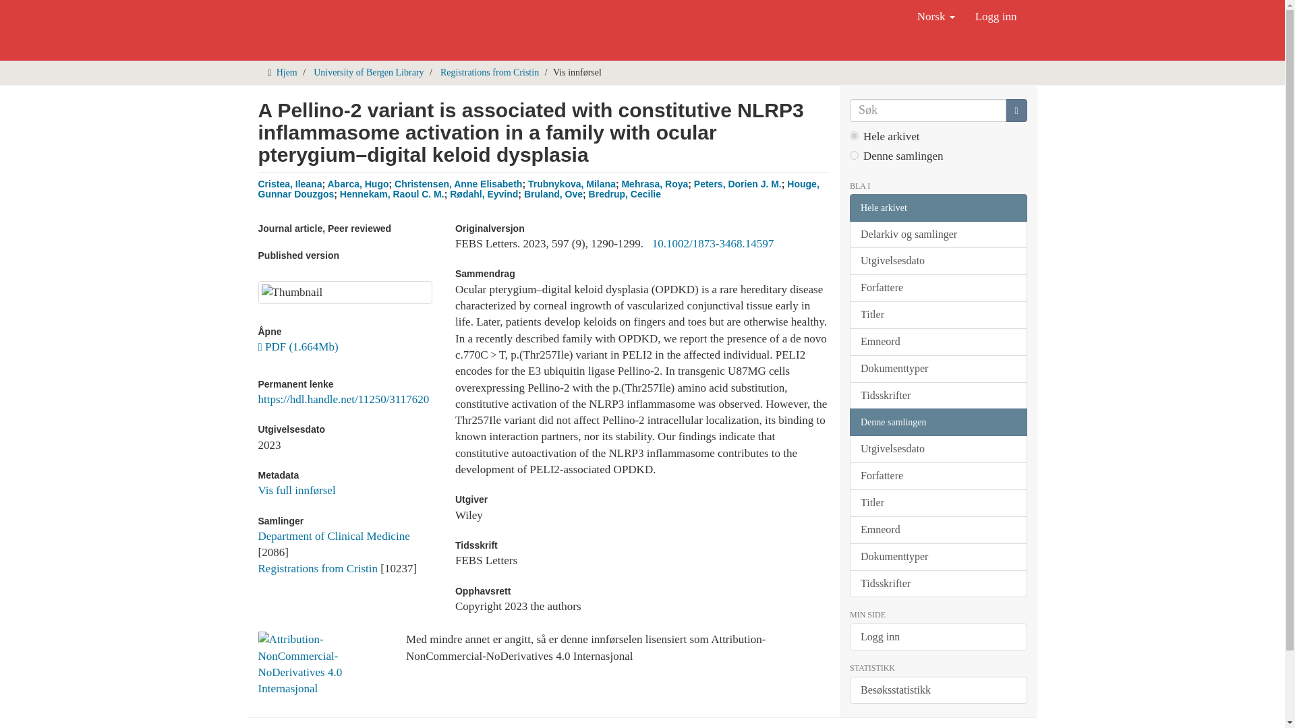 The width and height of the screenshot is (1295, 728). I want to click on Trubnykova, Milana, so click(572, 183).